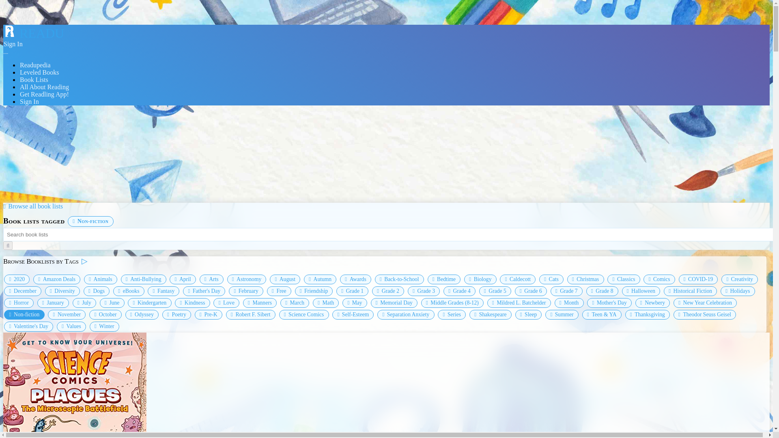  Describe the element at coordinates (144, 279) in the screenshot. I see `Anti-Bullying` at that location.